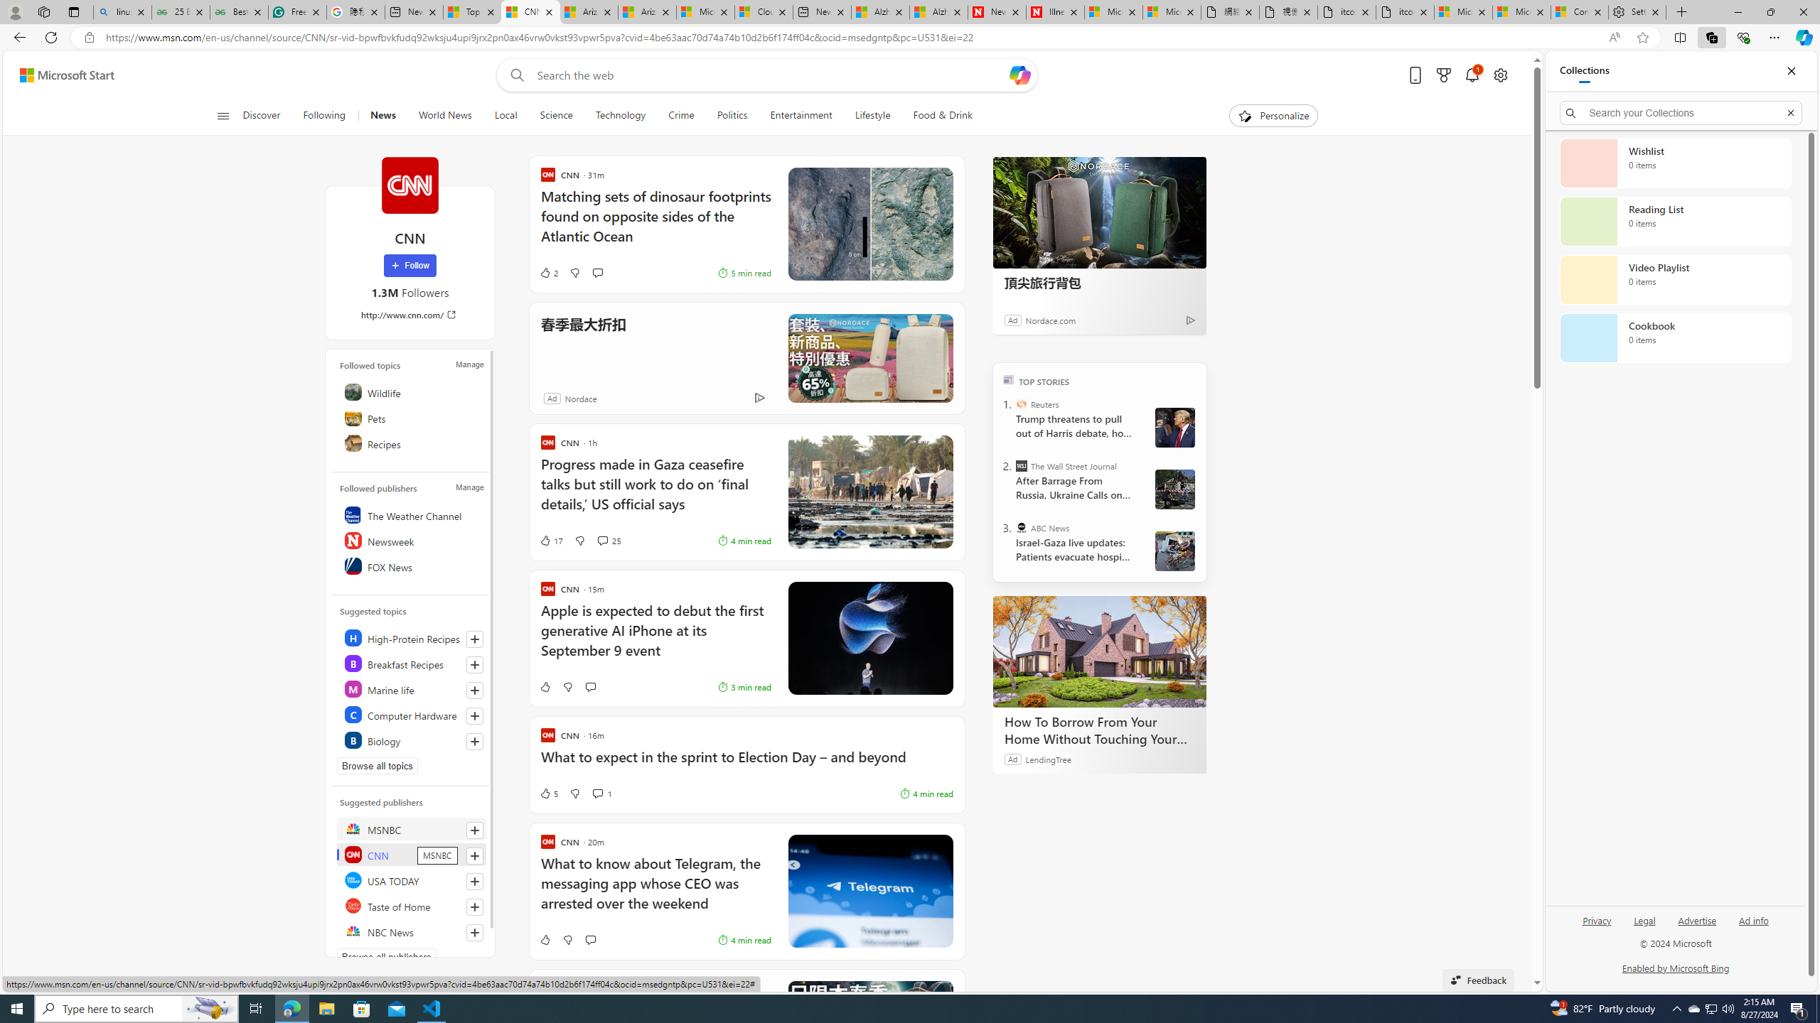 The width and height of the screenshot is (1820, 1023). Describe the element at coordinates (475, 933) in the screenshot. I see `Follow this source` at that location.